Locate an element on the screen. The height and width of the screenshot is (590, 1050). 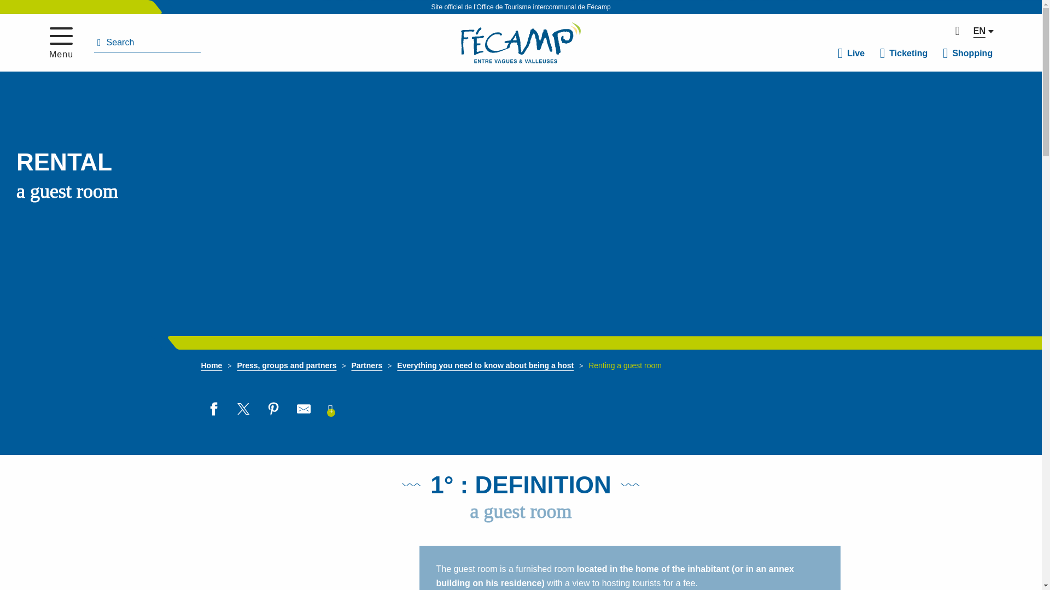
Share on Twitter is located at coordinates (243, 409).